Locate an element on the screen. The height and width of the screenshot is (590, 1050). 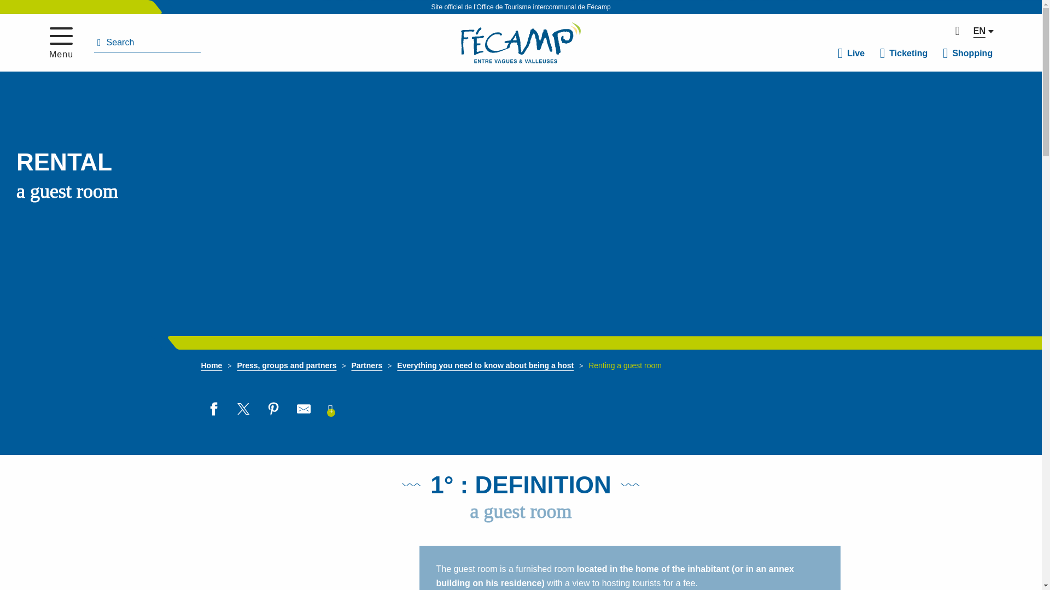
Share on Twitter is located at coordinates (243, 409).